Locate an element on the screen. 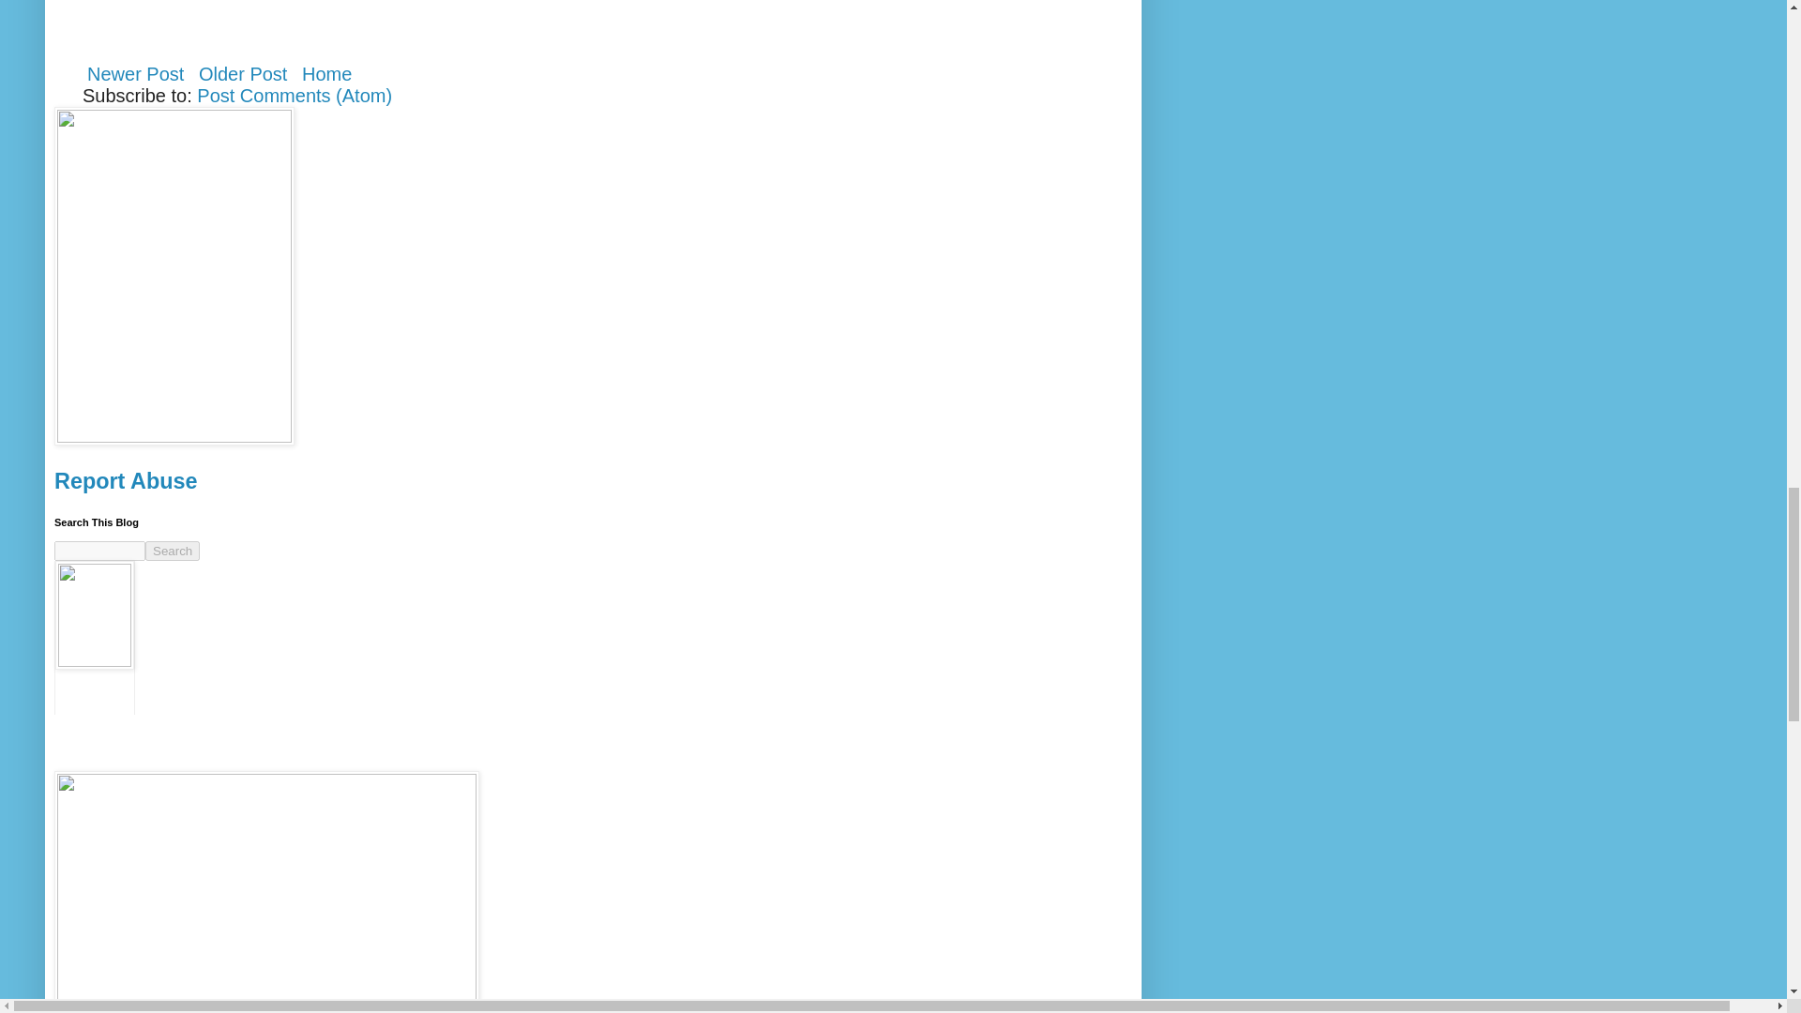  Older Post is located at coordinates (243, 73).